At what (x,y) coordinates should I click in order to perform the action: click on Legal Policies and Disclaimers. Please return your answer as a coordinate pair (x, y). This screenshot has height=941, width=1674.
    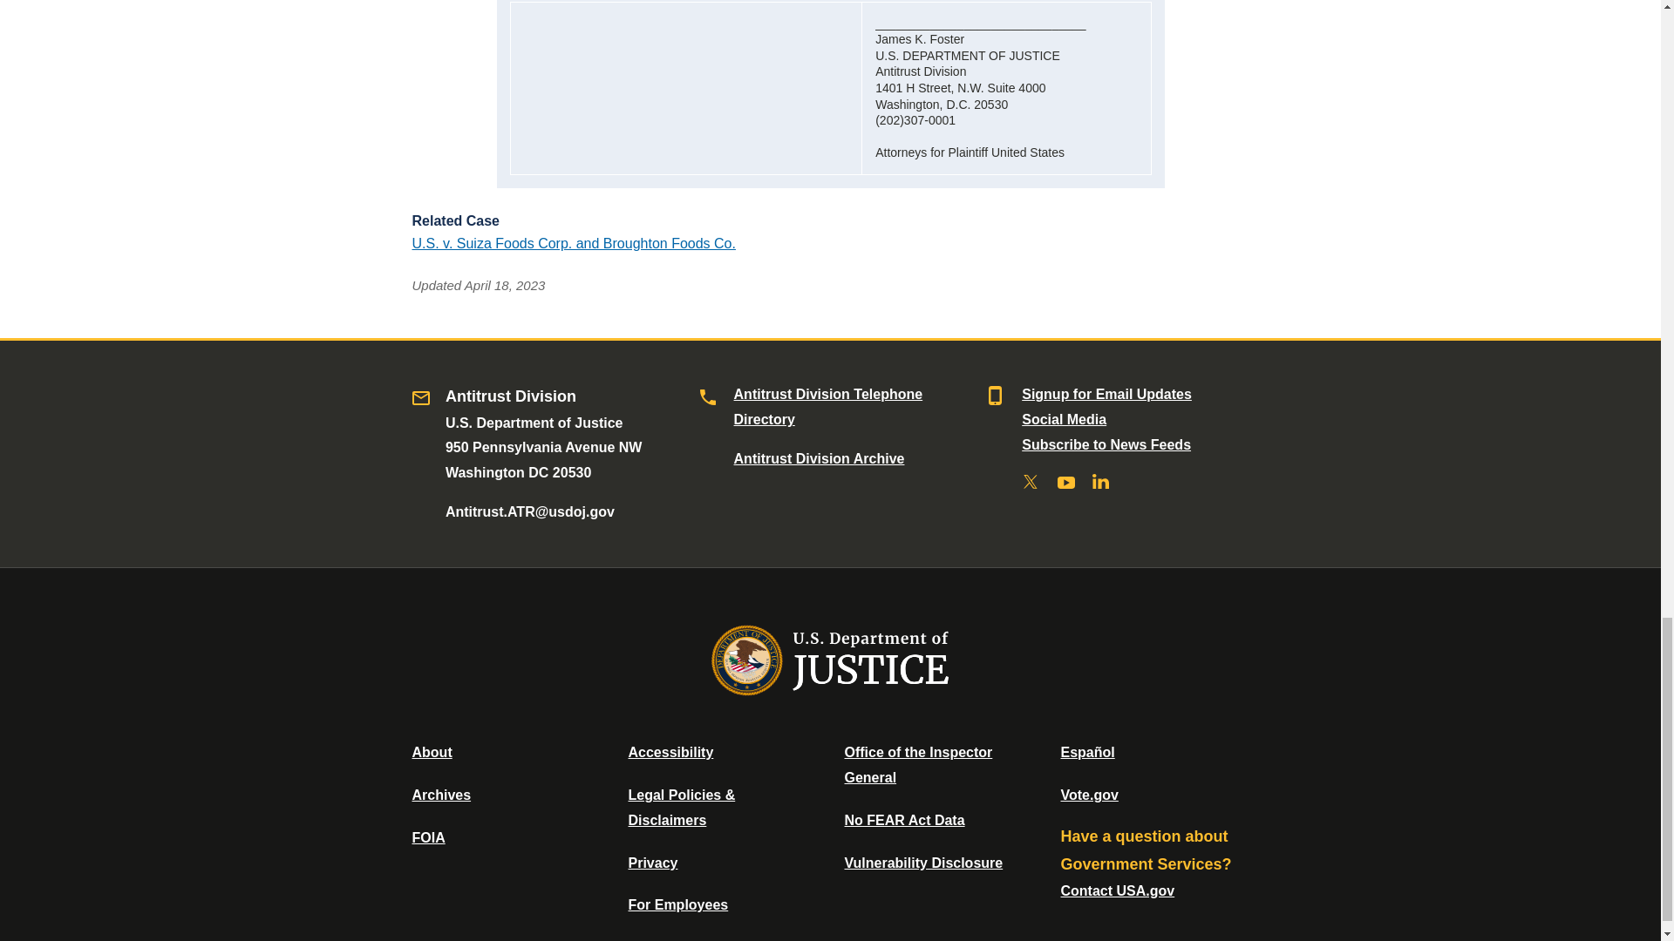
    Looking at the image, I should click on (681, 807).